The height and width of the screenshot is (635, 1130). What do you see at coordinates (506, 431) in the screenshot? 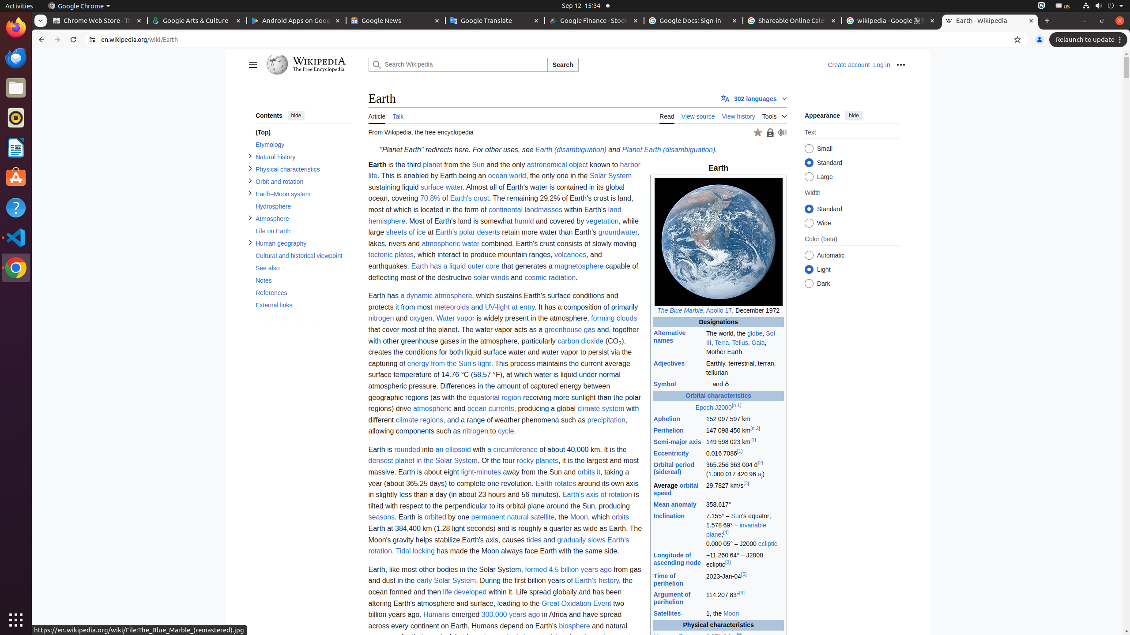
I see `cycle` at bounding box center [506, 431].